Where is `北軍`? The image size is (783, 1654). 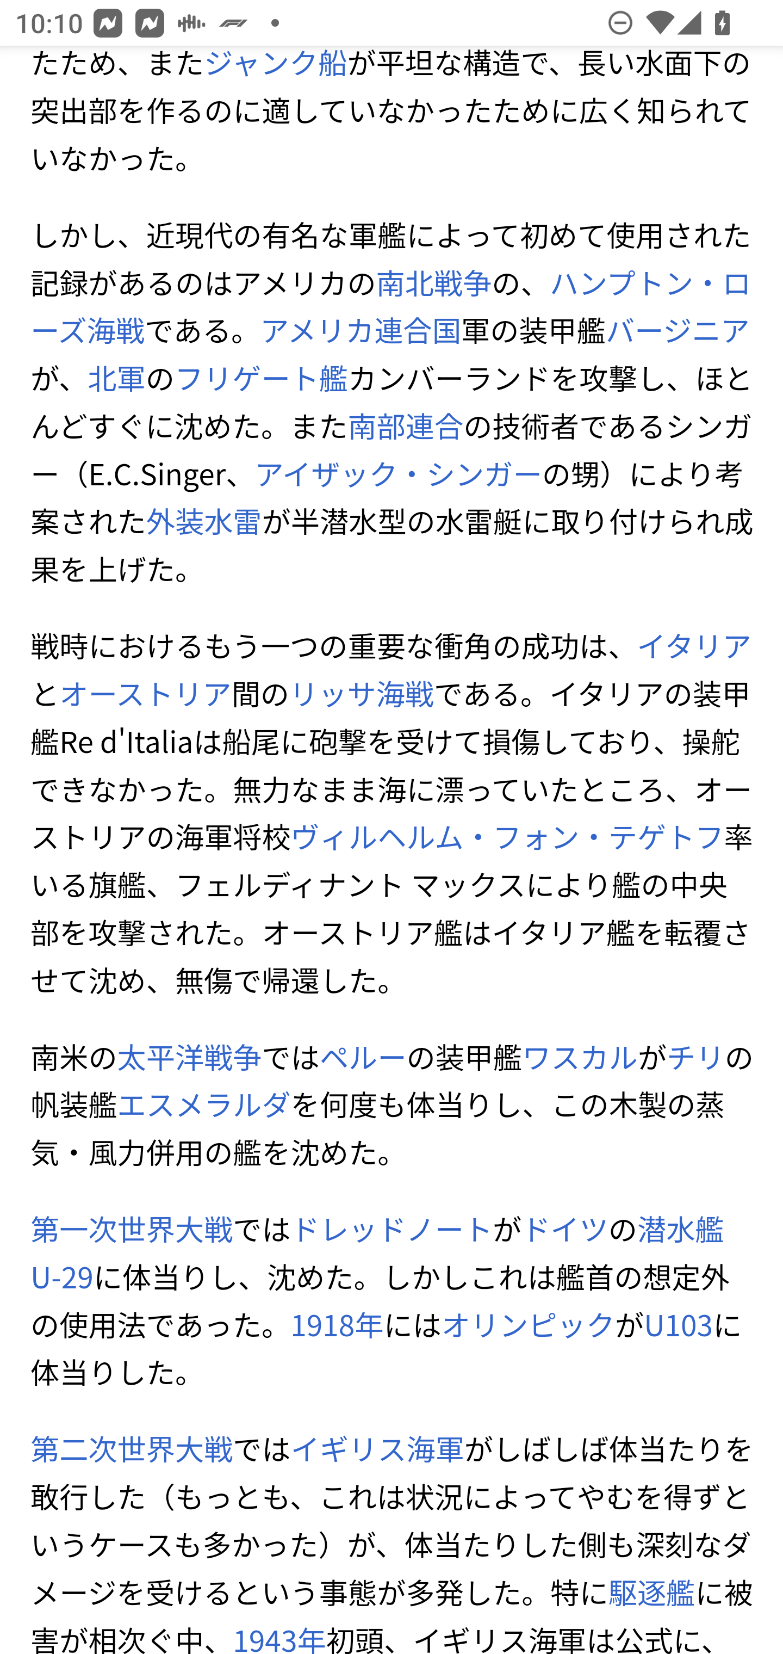
北軍 is located at coordinates (117, 379).